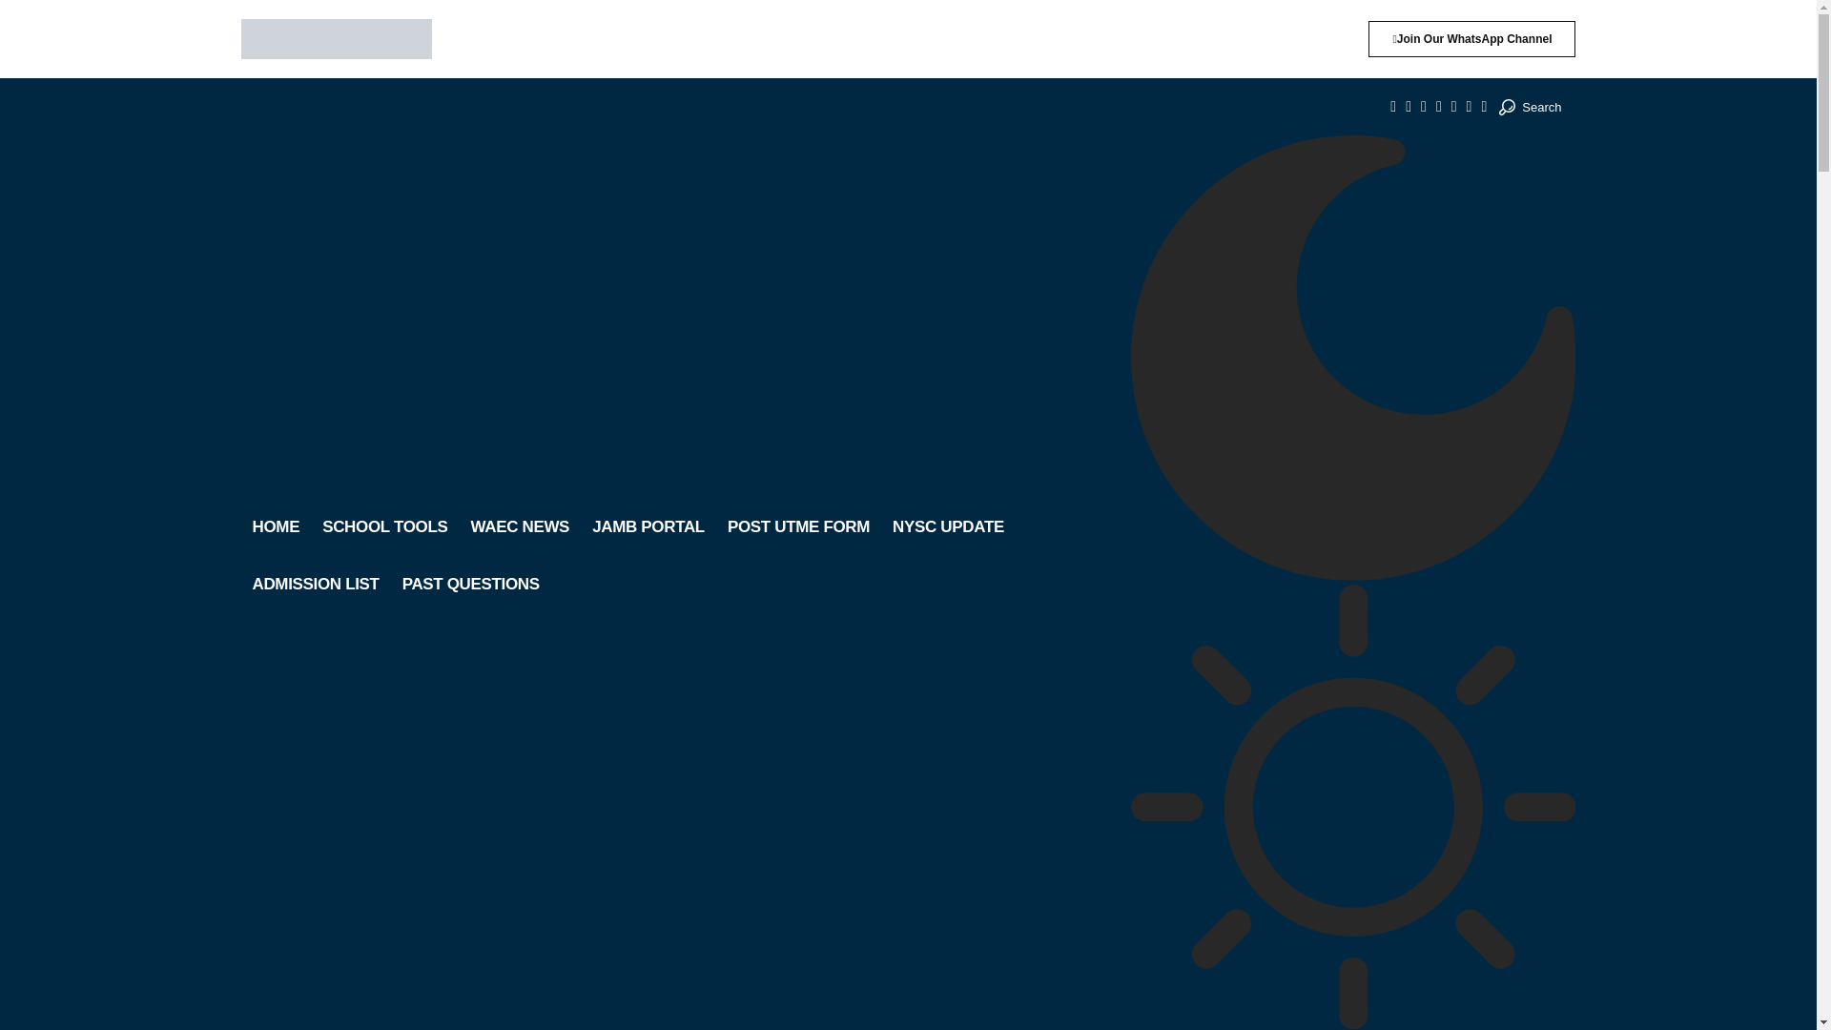 This screenshot has height=1030, width=1831. What do you see at coordinates (948, 526) in the screenshot?
I see `NYSC UPDATE` at bounding box center [948, 526].